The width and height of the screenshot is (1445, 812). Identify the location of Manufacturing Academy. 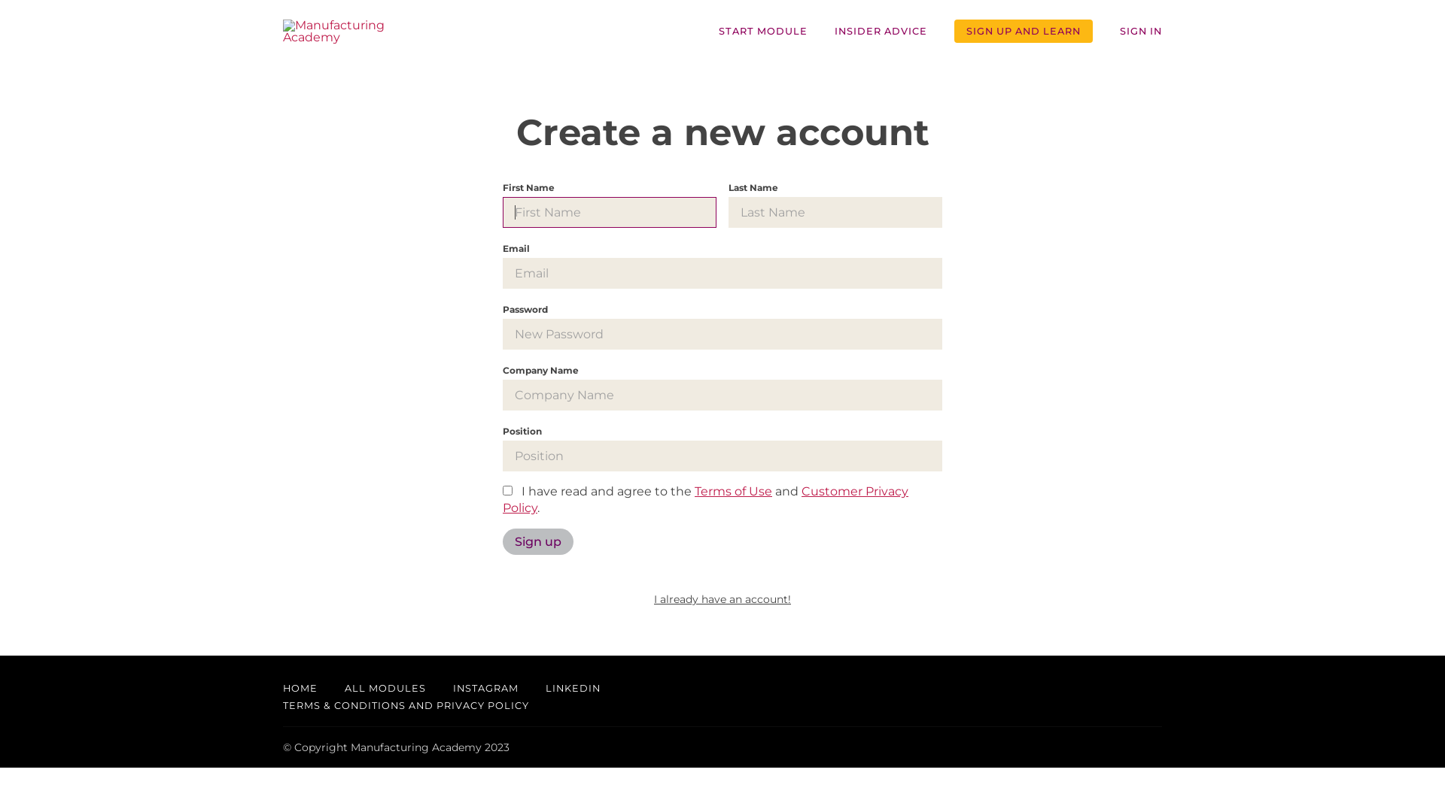
(355, 32).